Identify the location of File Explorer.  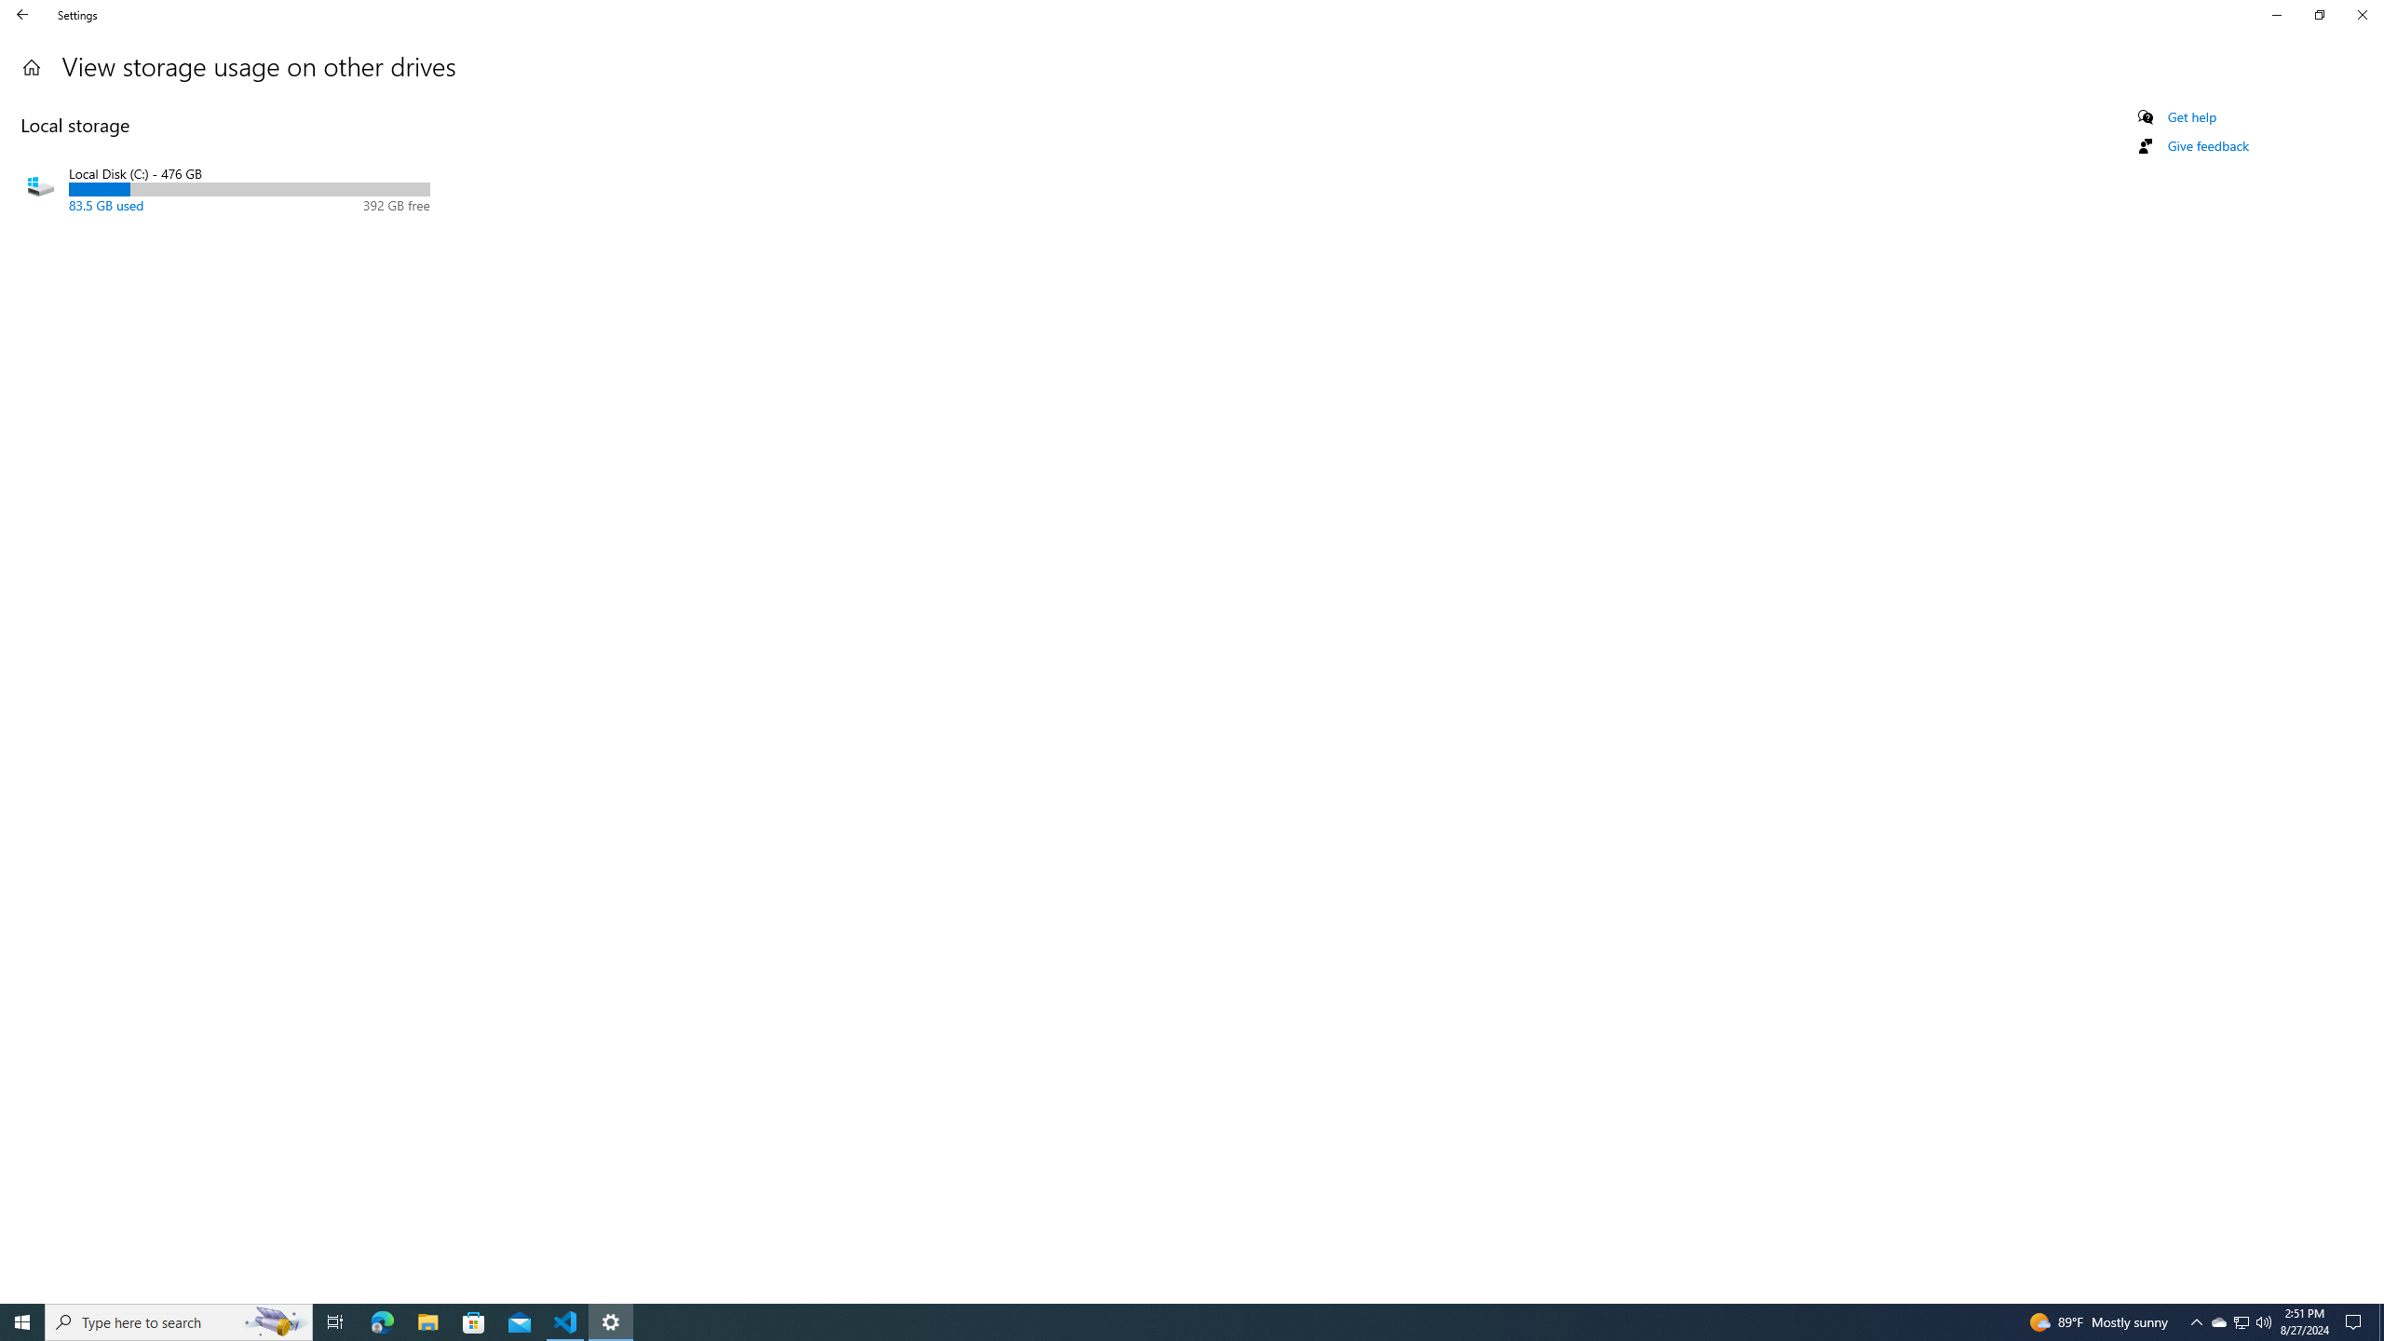
(179, 1322).